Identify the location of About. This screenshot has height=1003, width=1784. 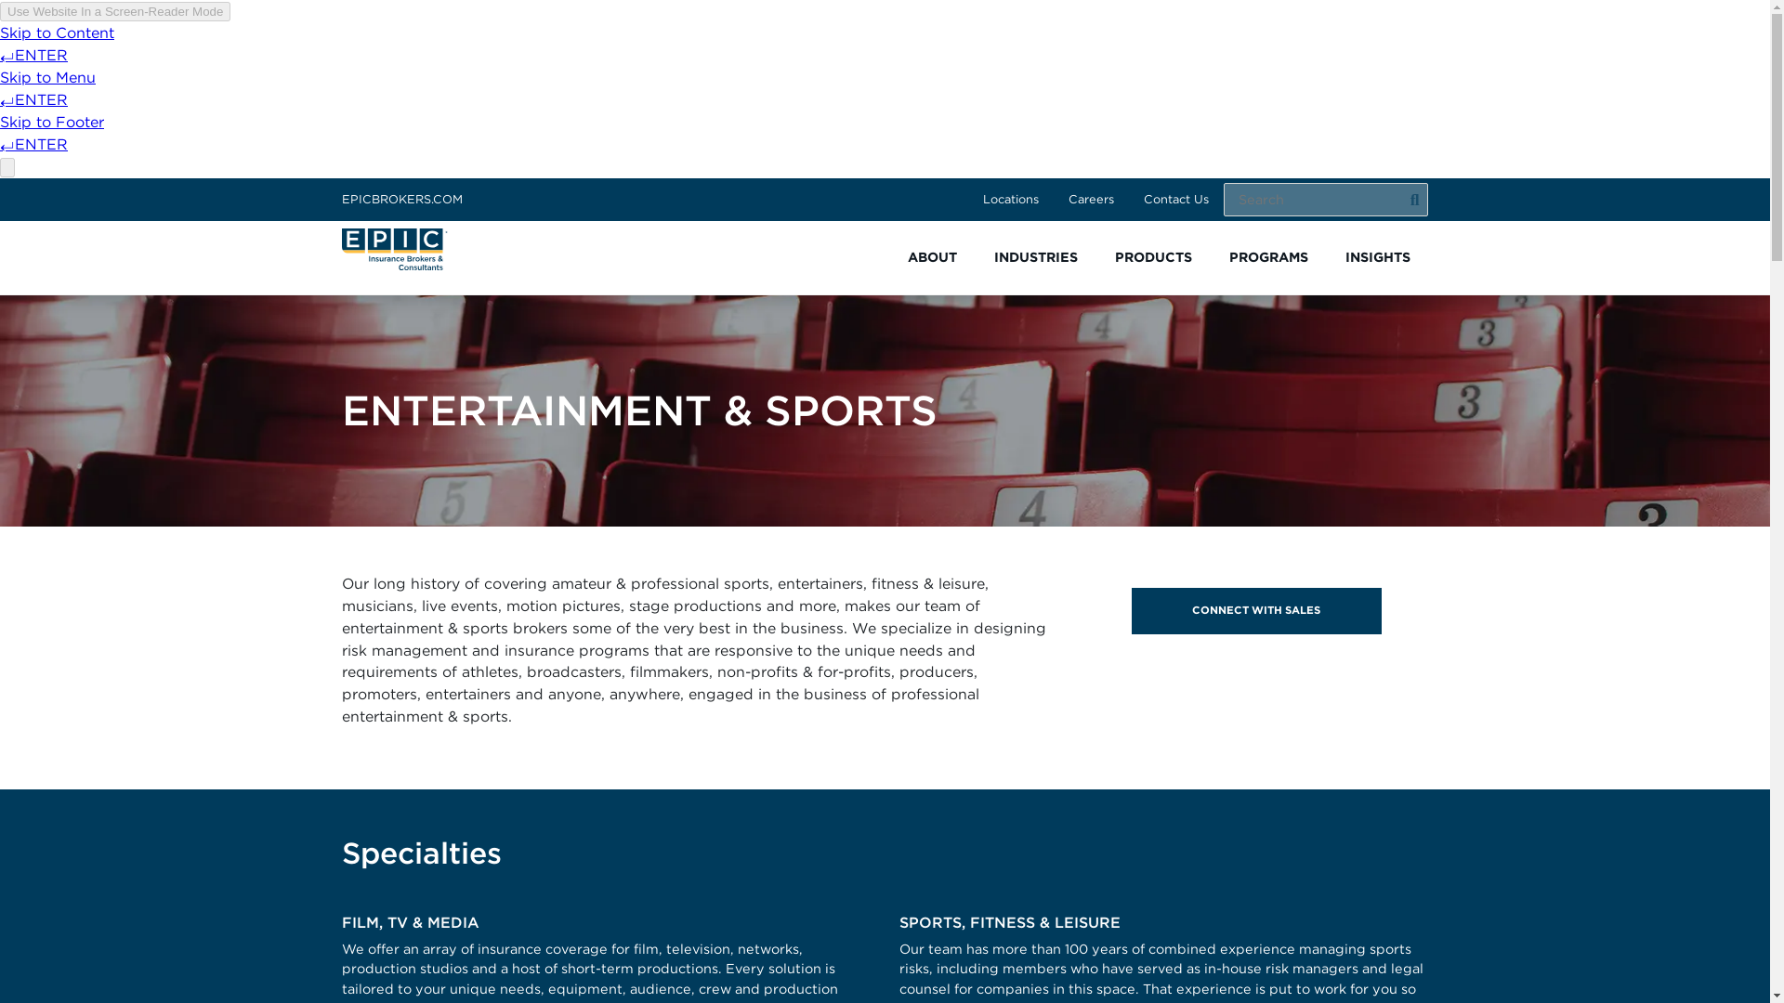
(931, 257).